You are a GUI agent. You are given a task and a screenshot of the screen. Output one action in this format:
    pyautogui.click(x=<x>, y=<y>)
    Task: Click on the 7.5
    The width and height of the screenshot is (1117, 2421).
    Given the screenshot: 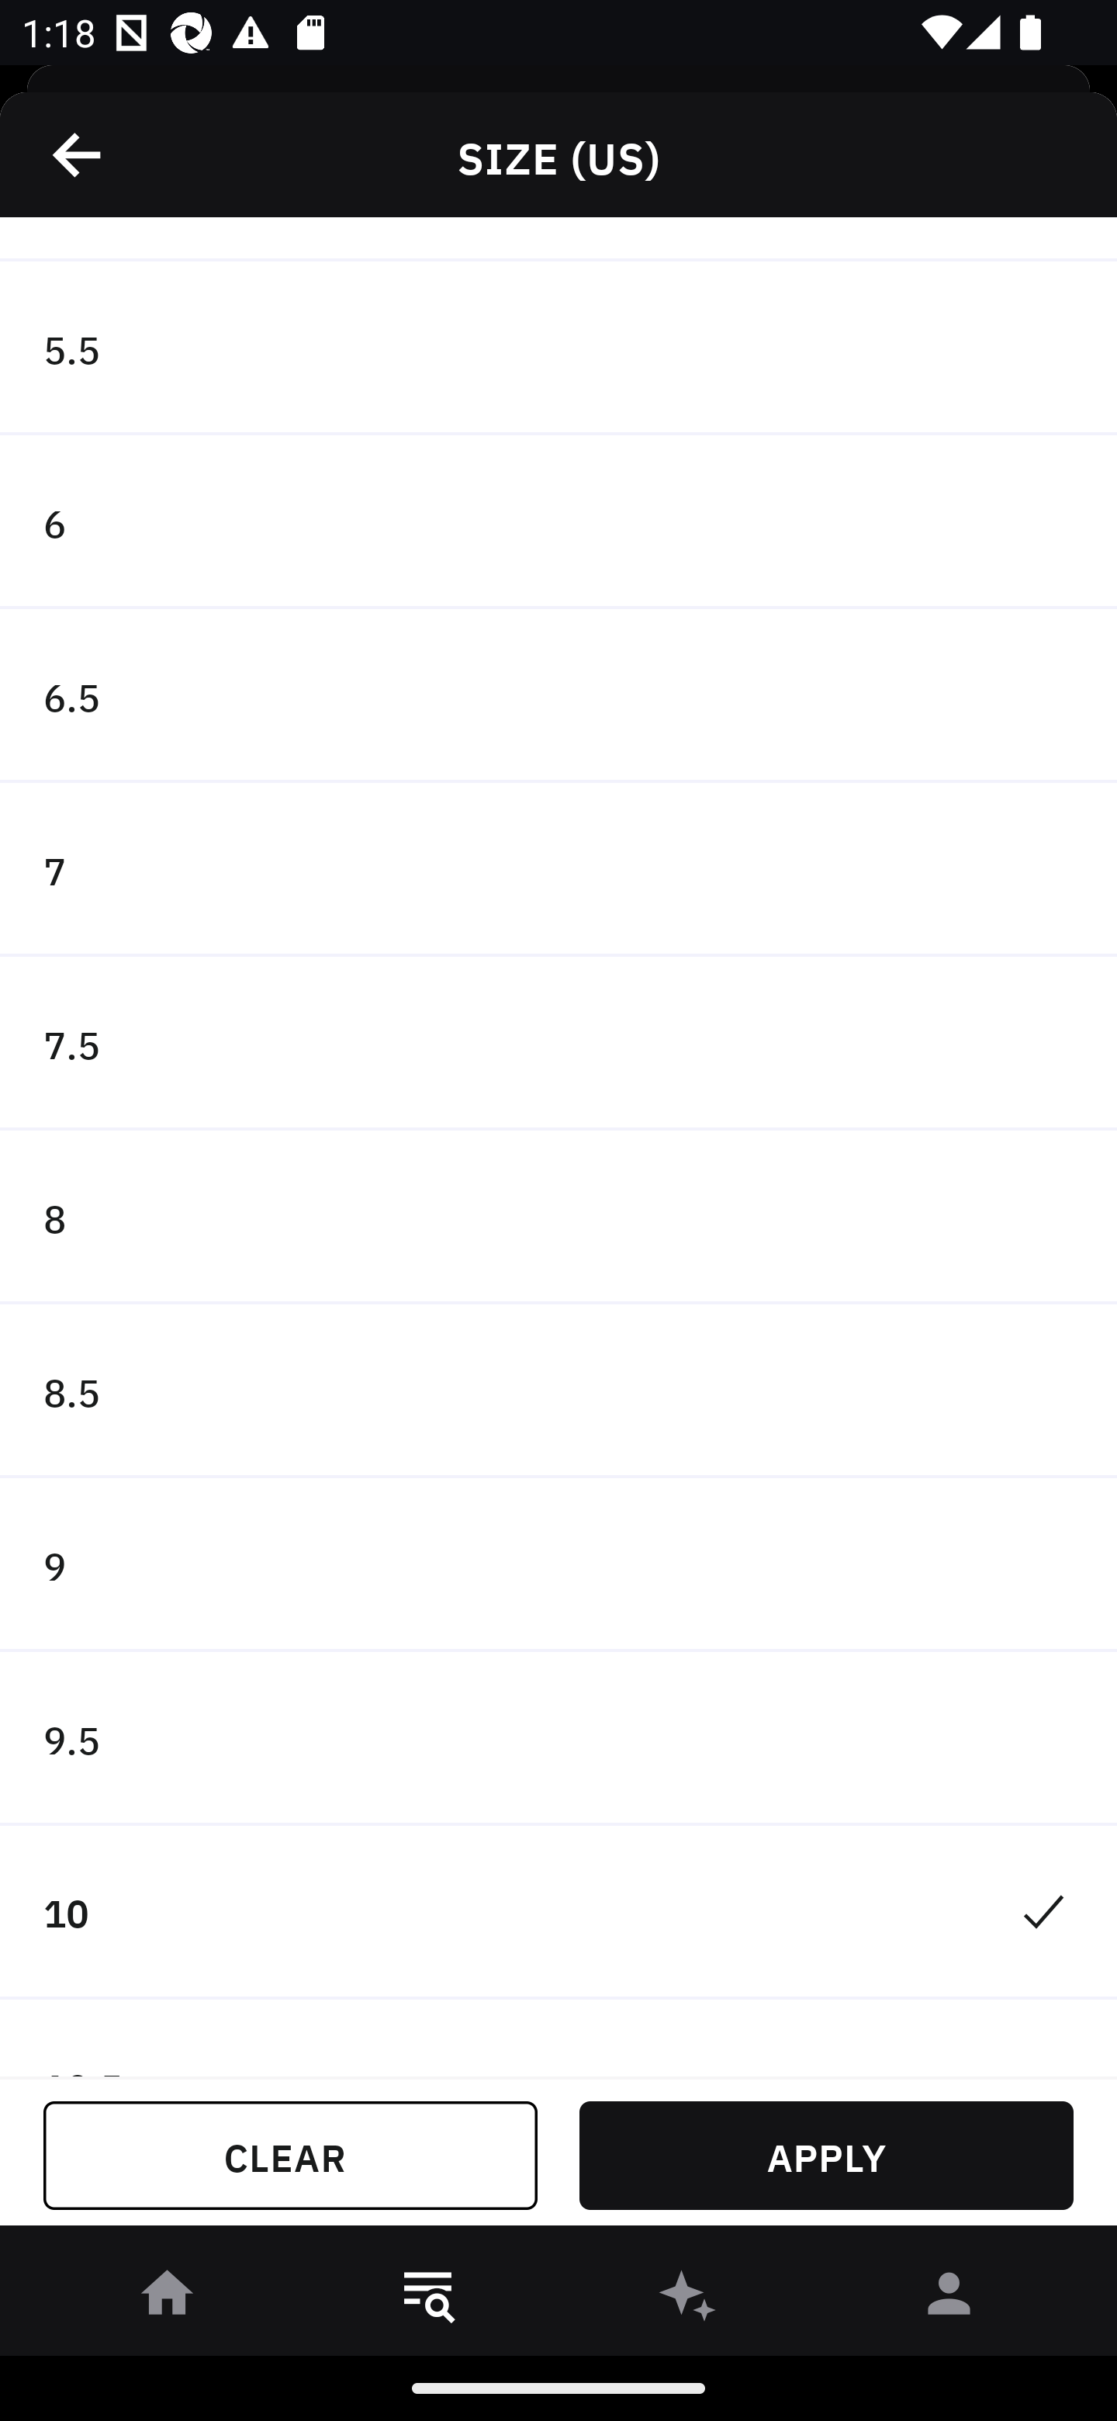 What is the action you would take?
    pyautogui.click(x=558, y=1043)
    